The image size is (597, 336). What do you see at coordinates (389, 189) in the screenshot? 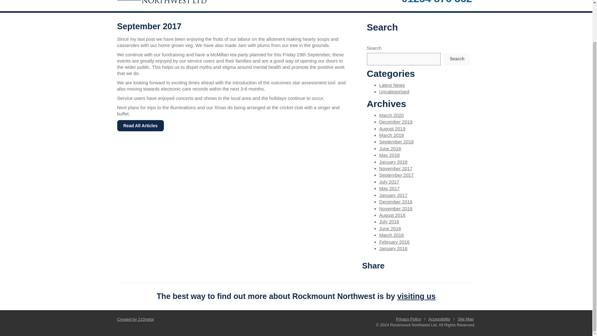
I see `May 2017` at bounding box center [389, 189].